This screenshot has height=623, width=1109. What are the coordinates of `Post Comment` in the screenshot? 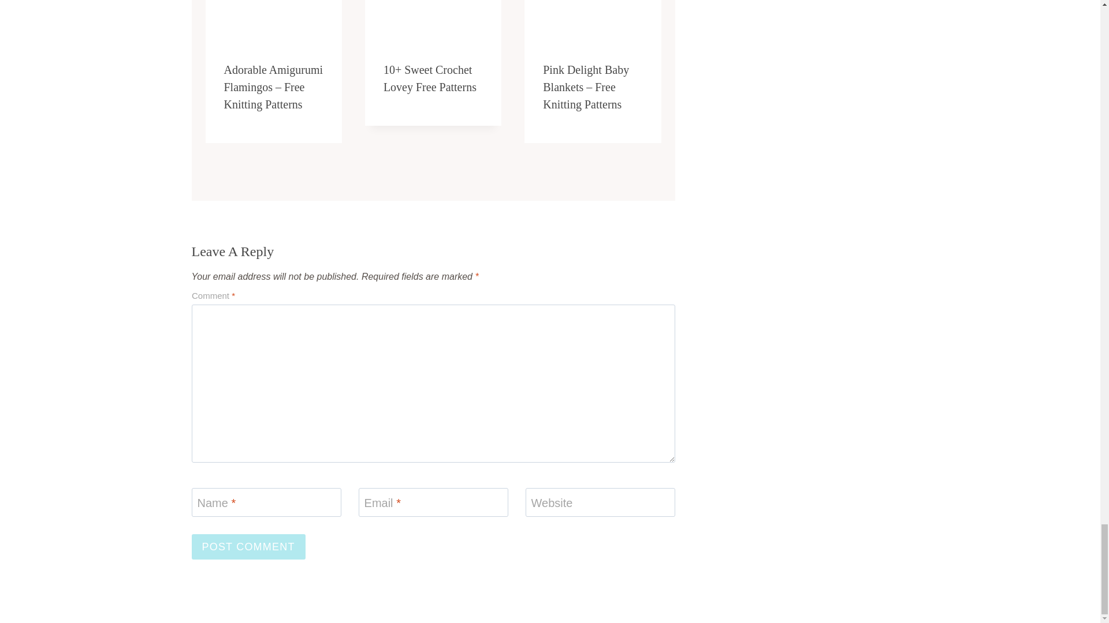 It's located at (248, 546).